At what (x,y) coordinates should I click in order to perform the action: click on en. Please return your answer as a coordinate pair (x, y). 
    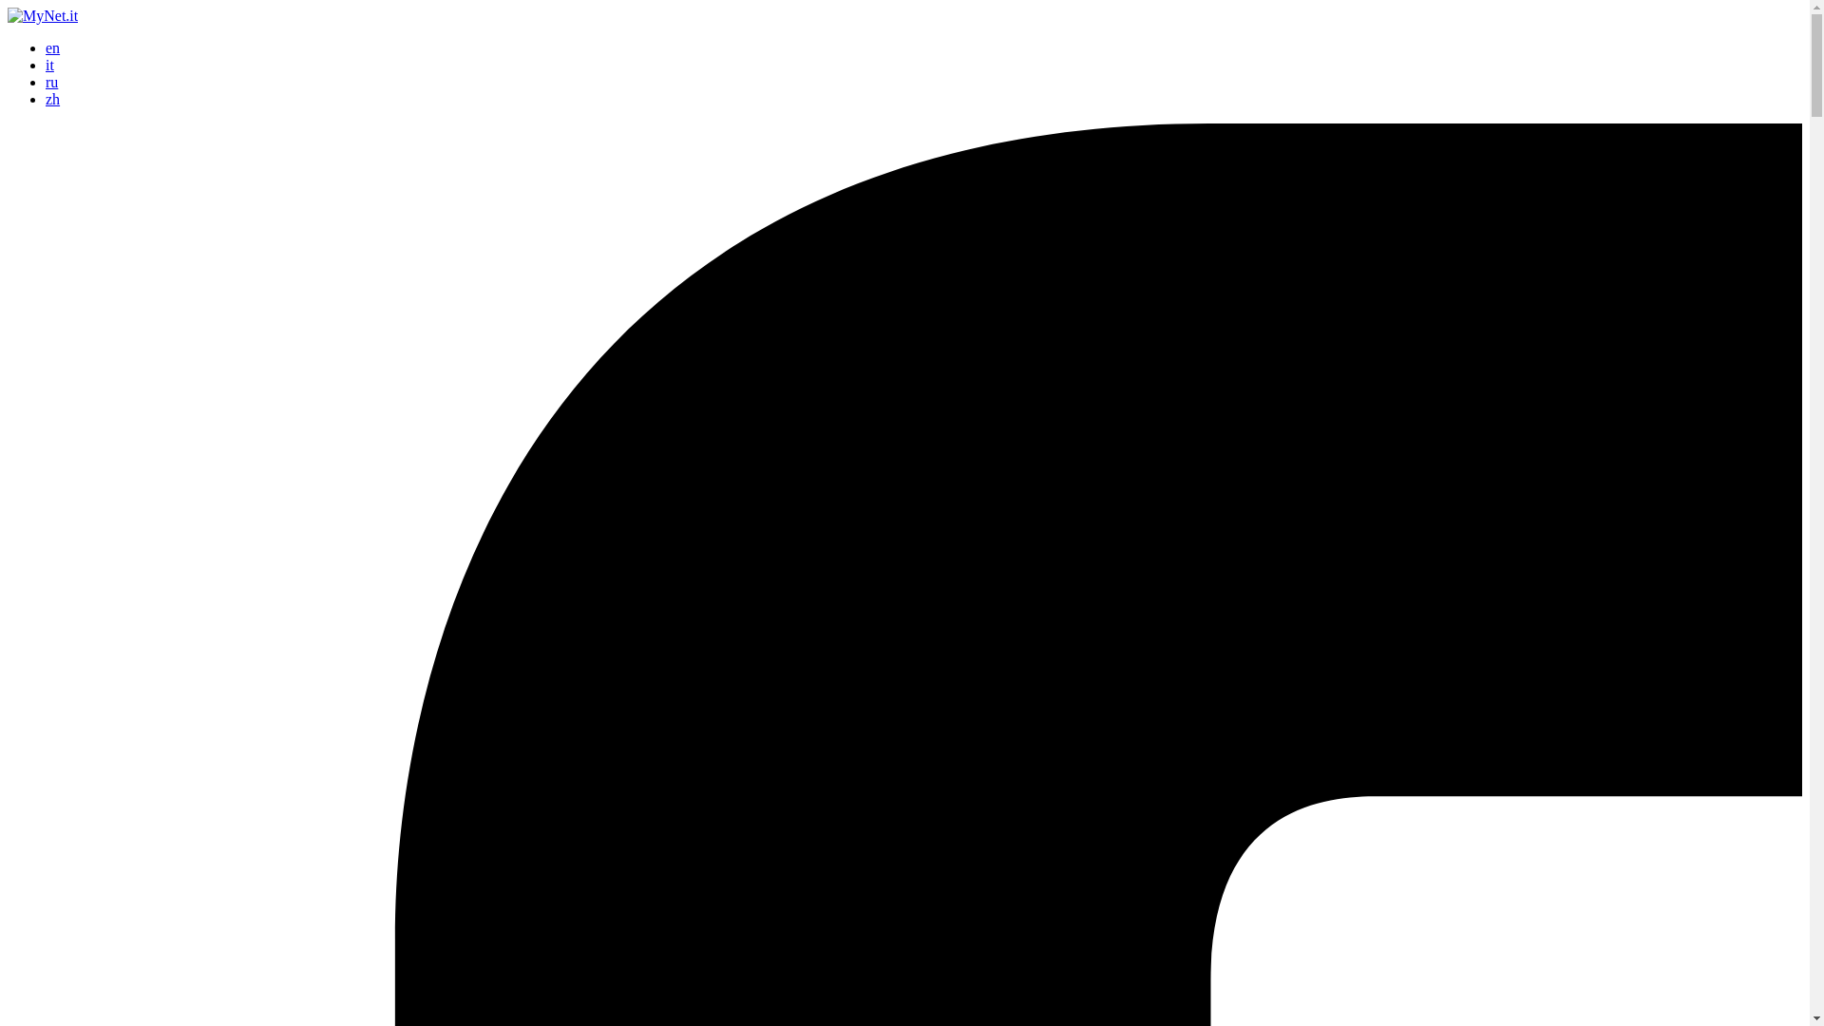
    Looking at the image, I should click on (53, 47).